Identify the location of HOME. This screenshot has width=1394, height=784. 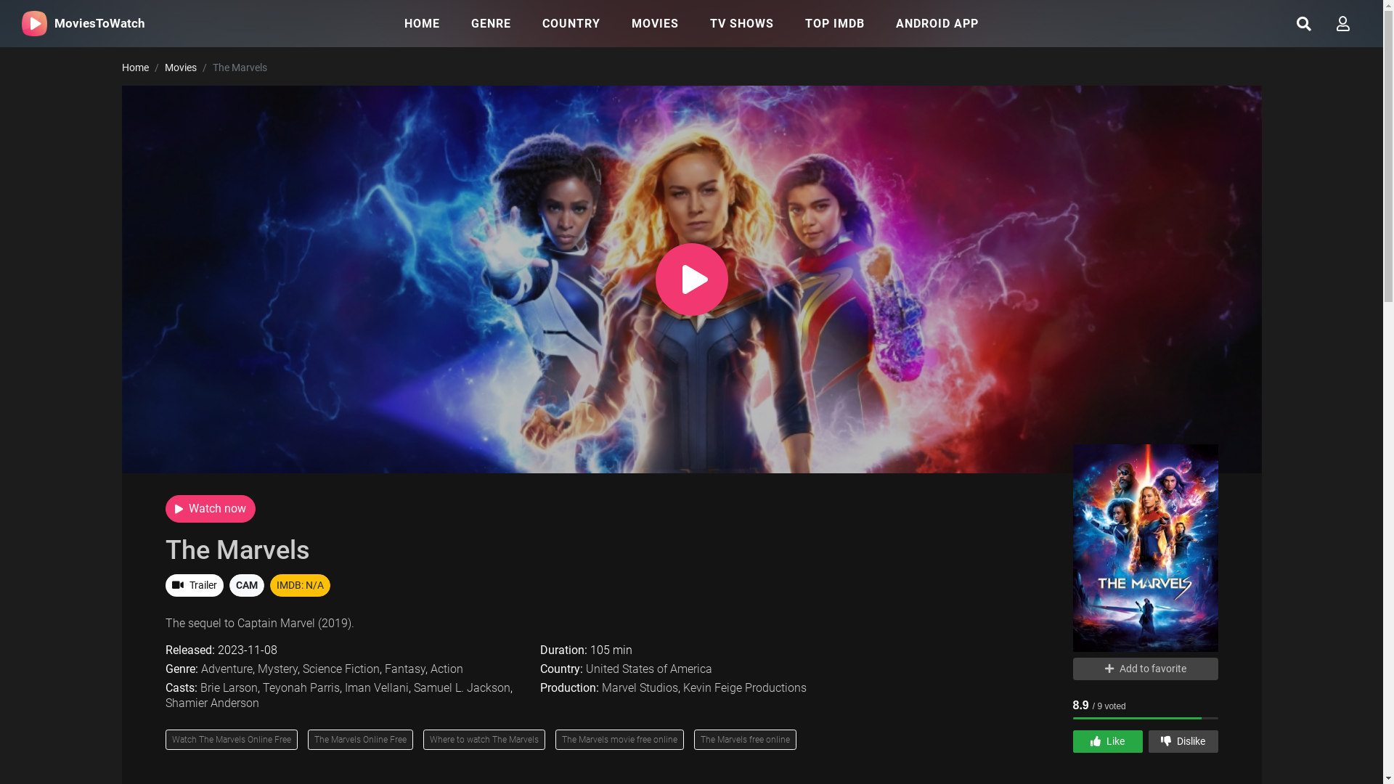
(423, 23).